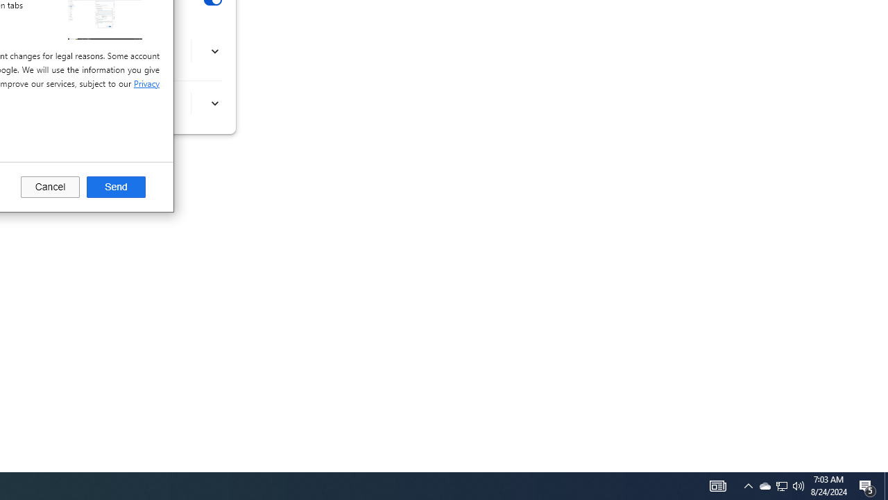  I want to click on Send, so click(116, 187).